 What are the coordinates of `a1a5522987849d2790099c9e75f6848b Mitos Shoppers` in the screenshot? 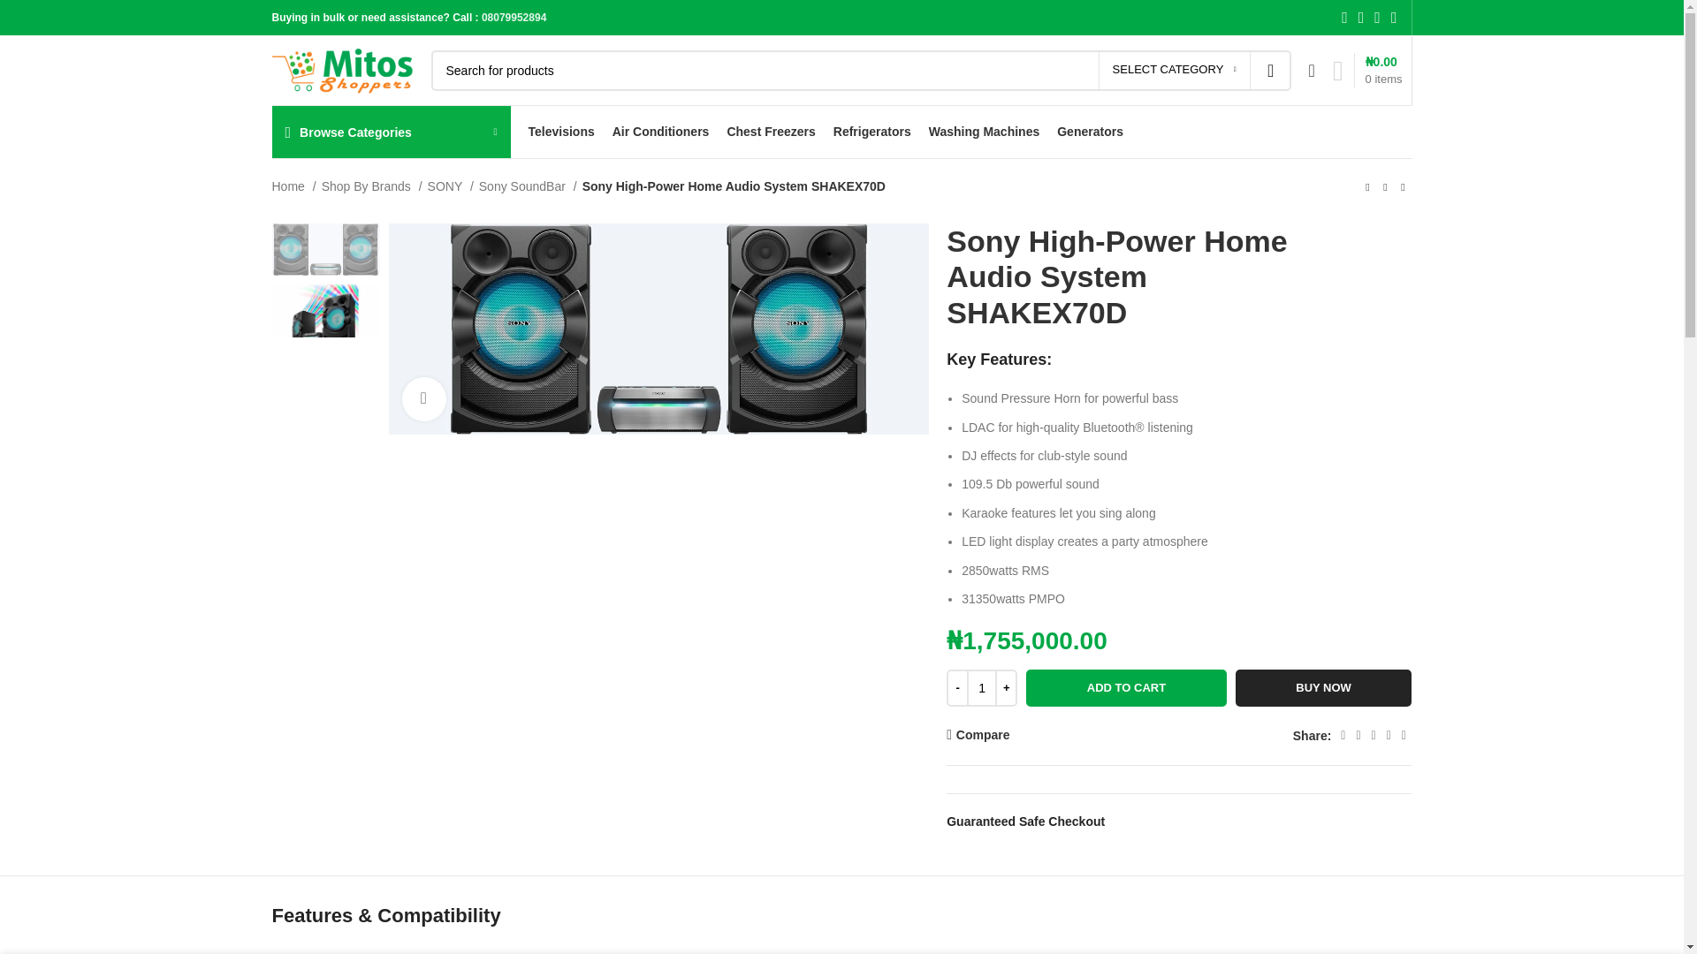 It's located at (325, 249).